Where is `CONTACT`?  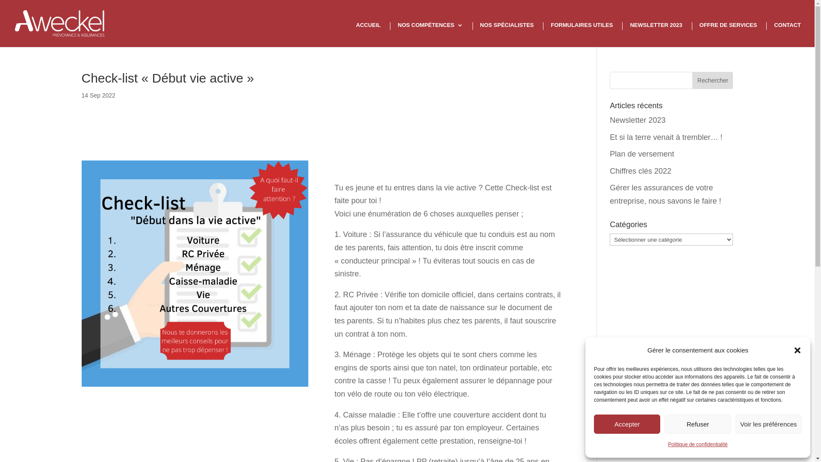 CONTACT is located at coordinates (785, 26).